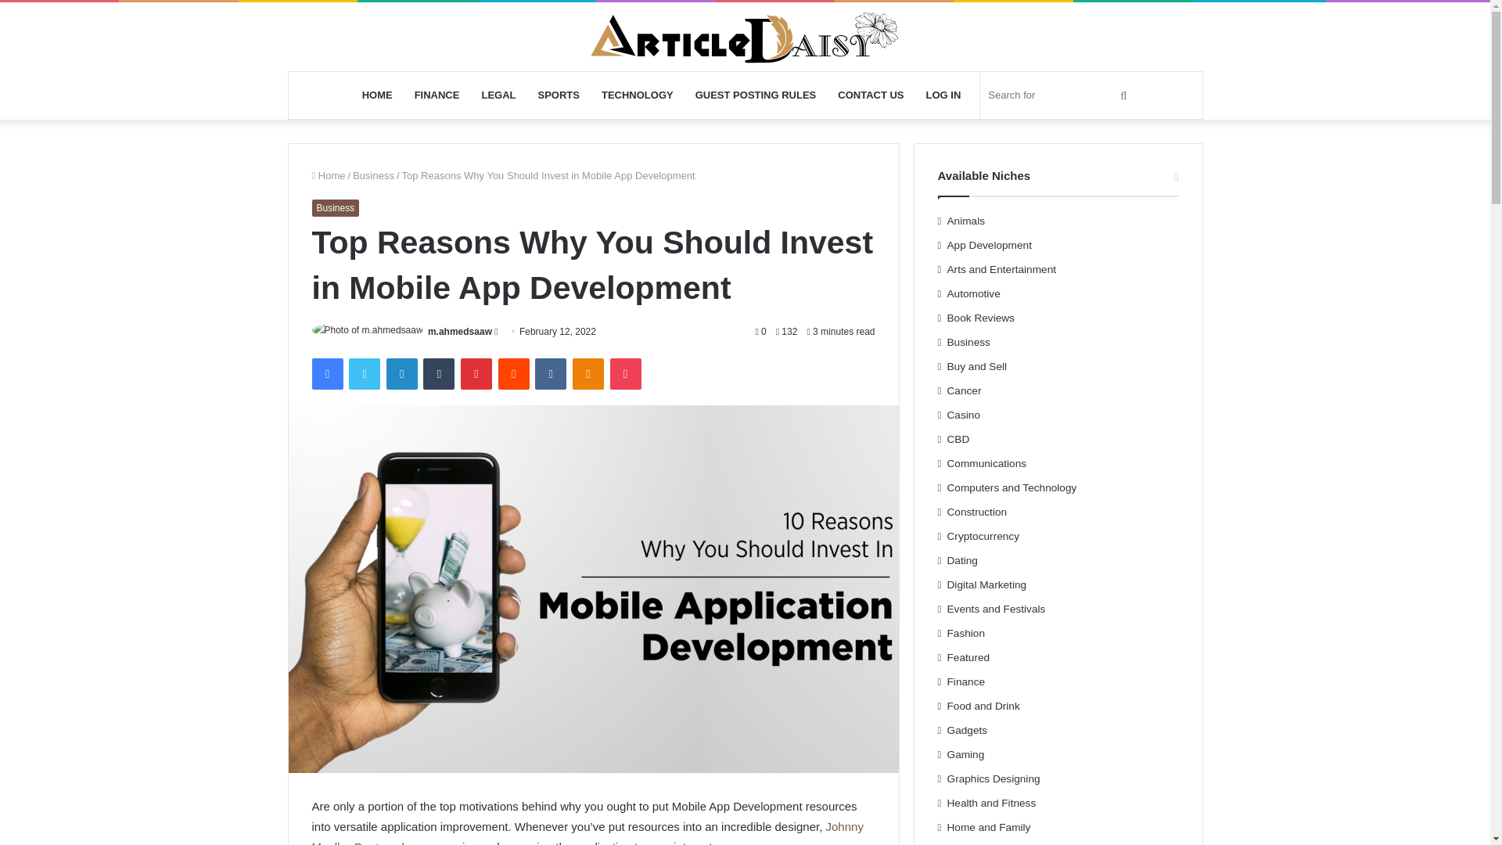 The image size is (1502, 845). I want to click on Tumblr, so click(439, 373).